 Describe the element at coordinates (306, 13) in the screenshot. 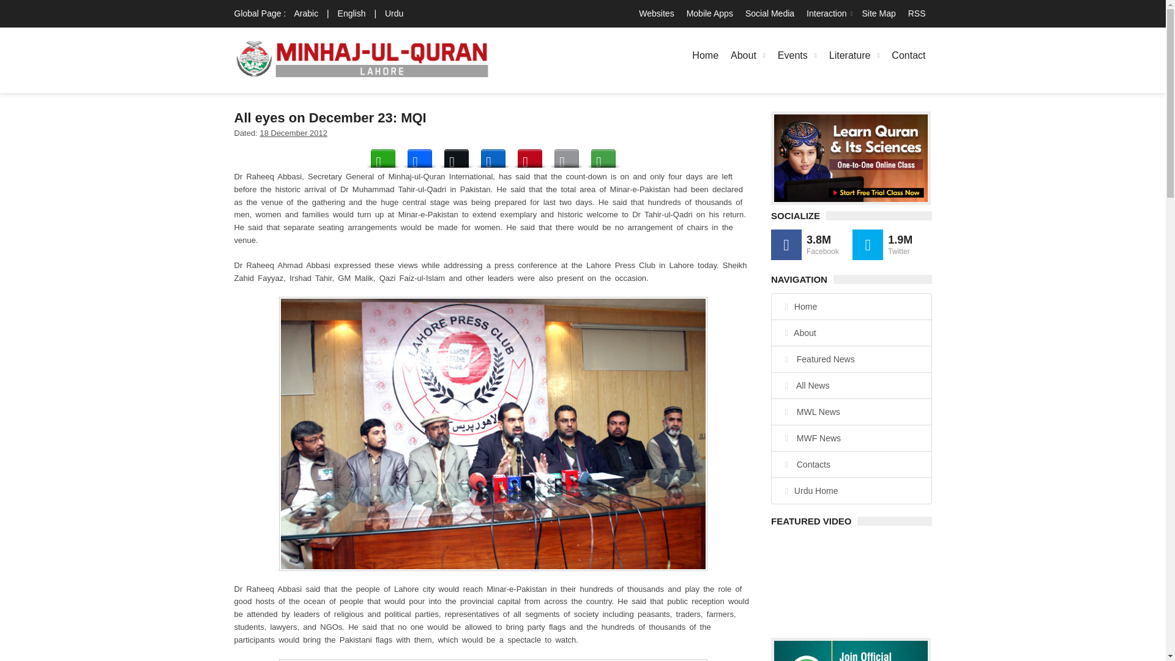

I see `Arabic` at that location.